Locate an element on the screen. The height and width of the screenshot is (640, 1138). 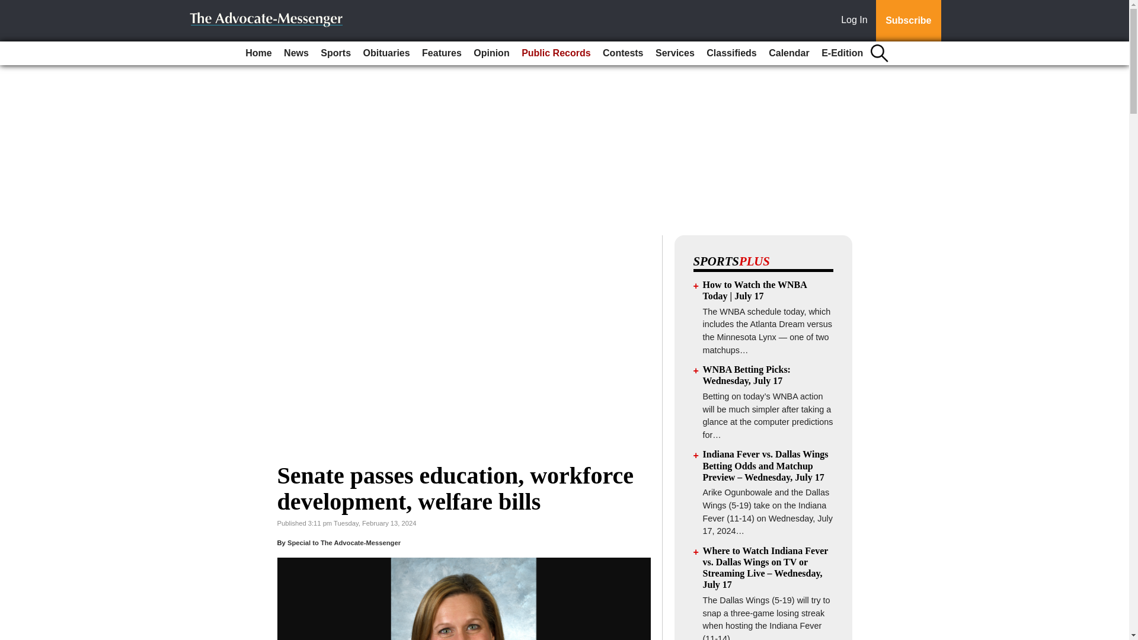
Obituaries is located at coordinates (386, 53).